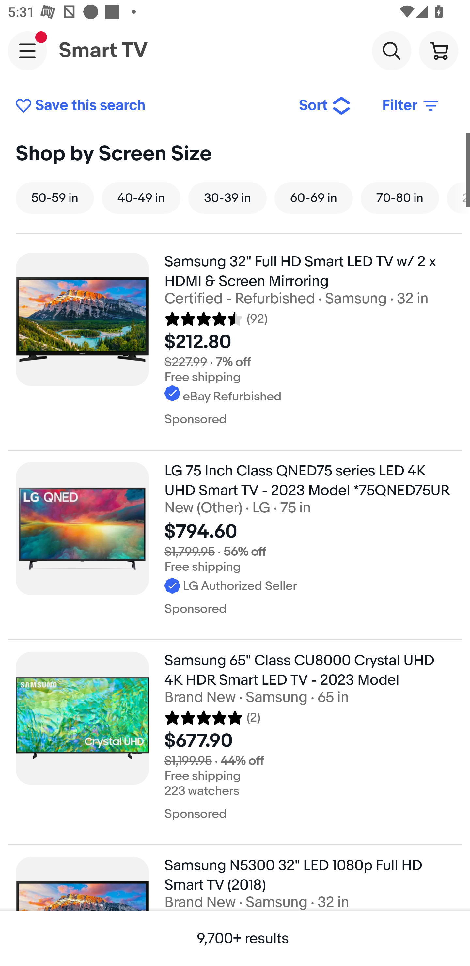 The width and height of the screenshot is (470, 966). I want to click on Search, so click(391, 50).